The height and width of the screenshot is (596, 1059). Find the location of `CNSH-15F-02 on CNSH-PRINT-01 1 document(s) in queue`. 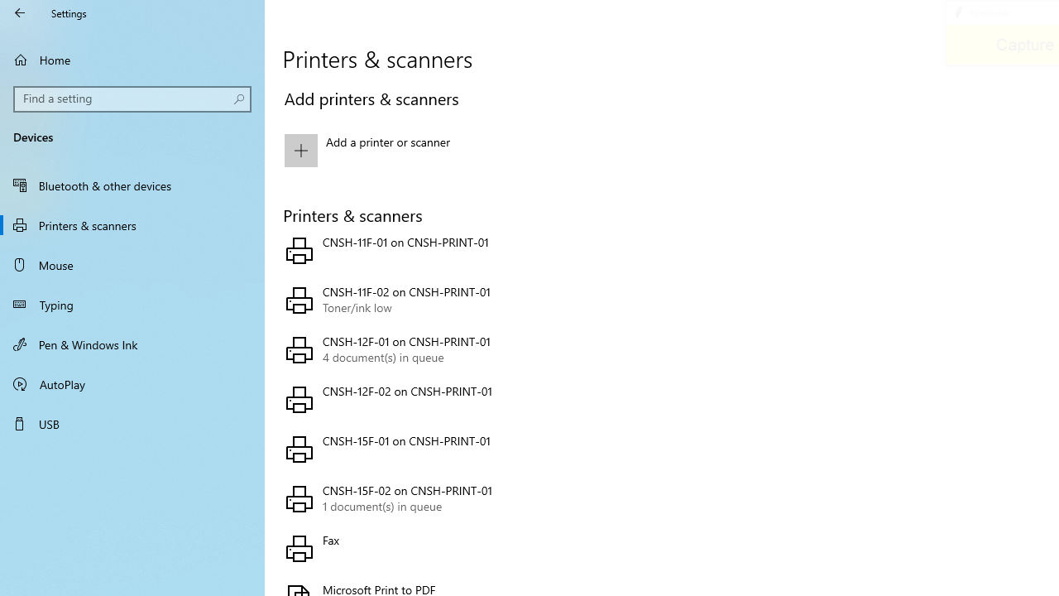

CNSH-15F-02 on CNSH-PRINT-01 1 document(s) in queue is located at coordinates (466, 498).